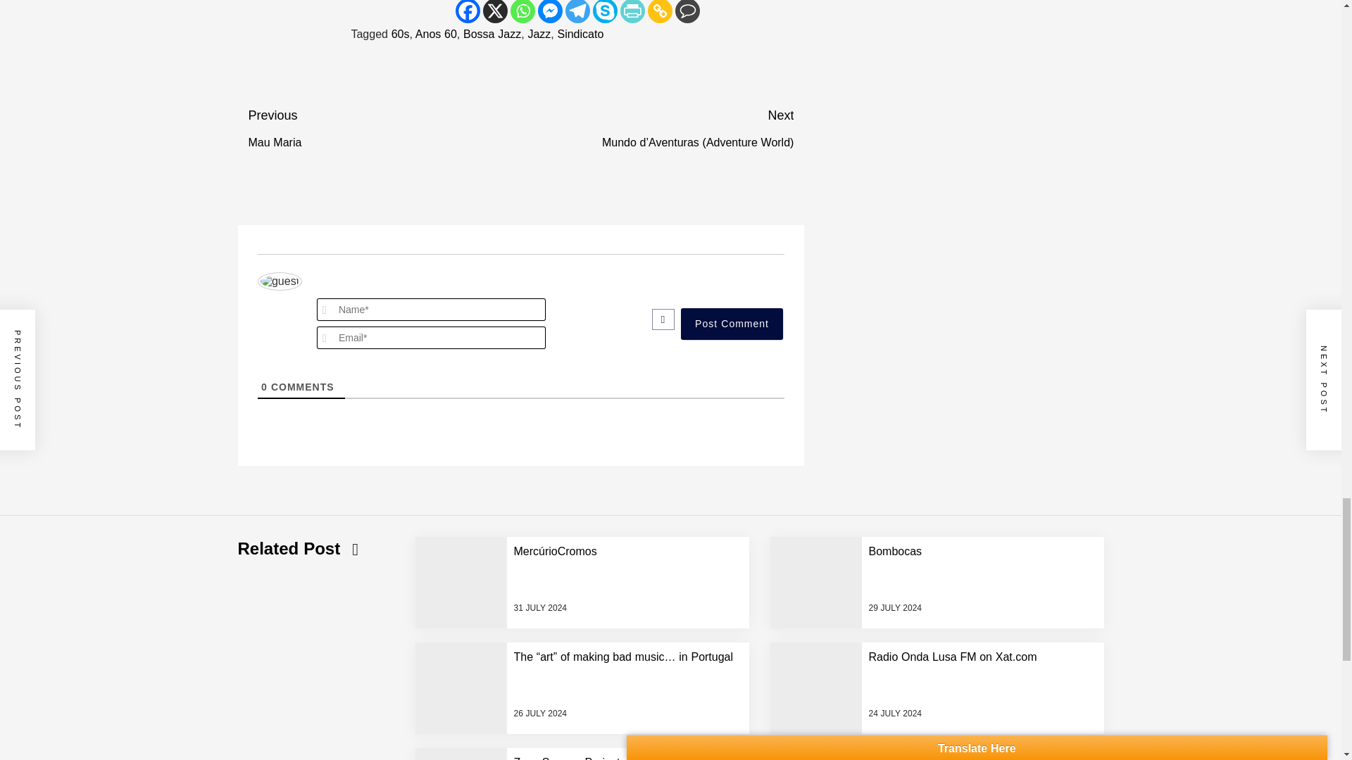  Describe the element at coordinates (492, 34) in the screenshot. I see `Telegram` at that location.